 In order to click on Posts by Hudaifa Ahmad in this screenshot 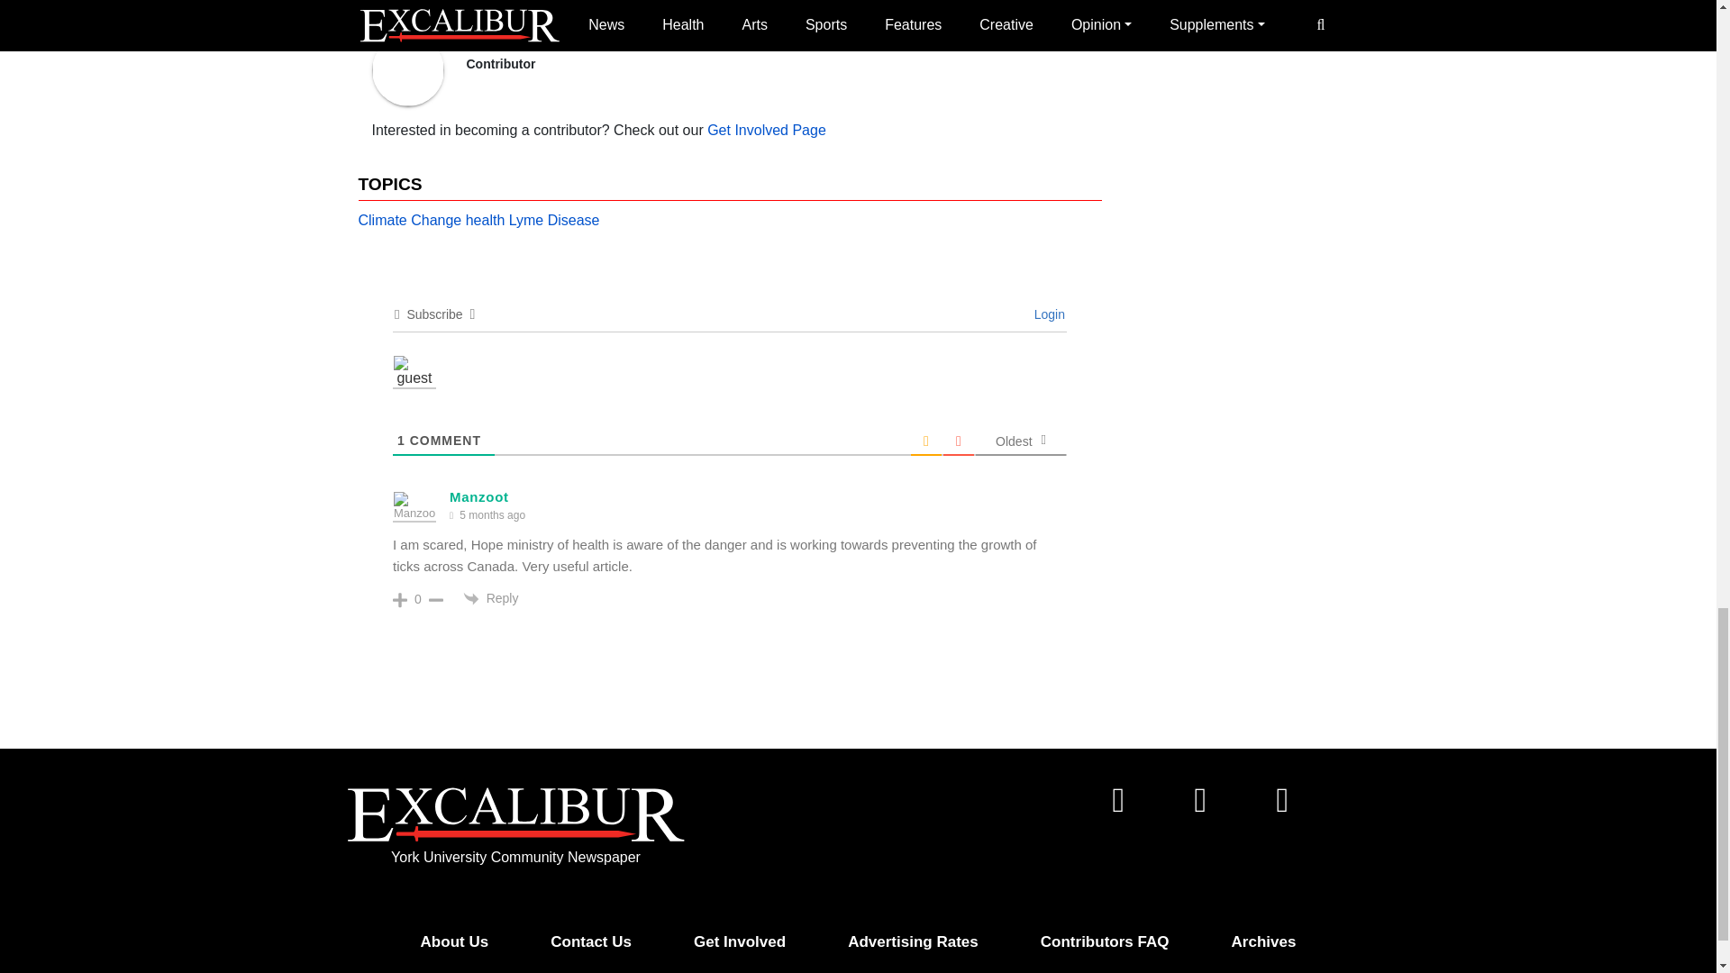, I will do `click(532, 41)`.